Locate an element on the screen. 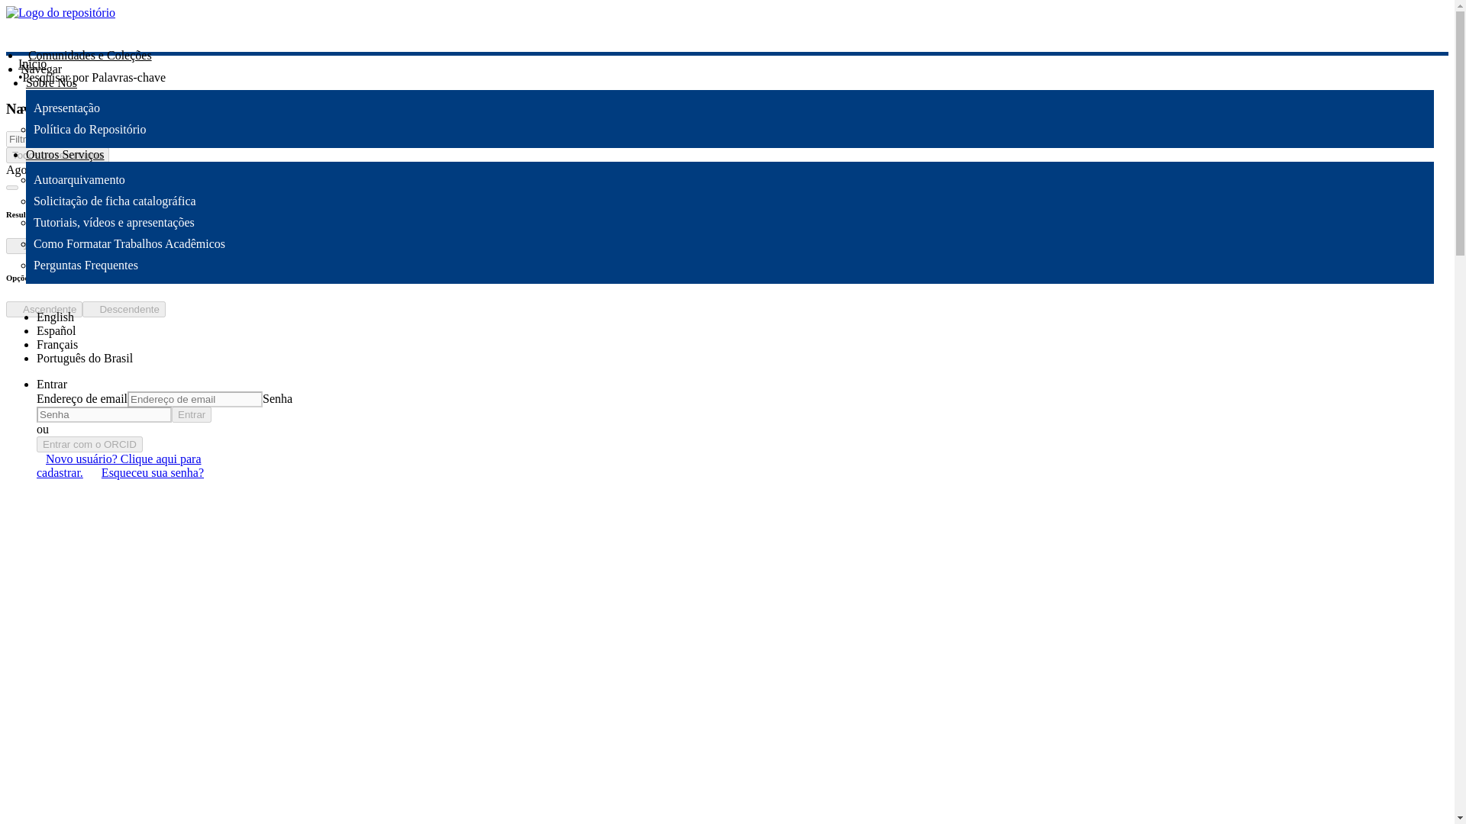 The width and height of the screenshot is (1466, 824). Todos os resultados is located at coordinates (57, 155).